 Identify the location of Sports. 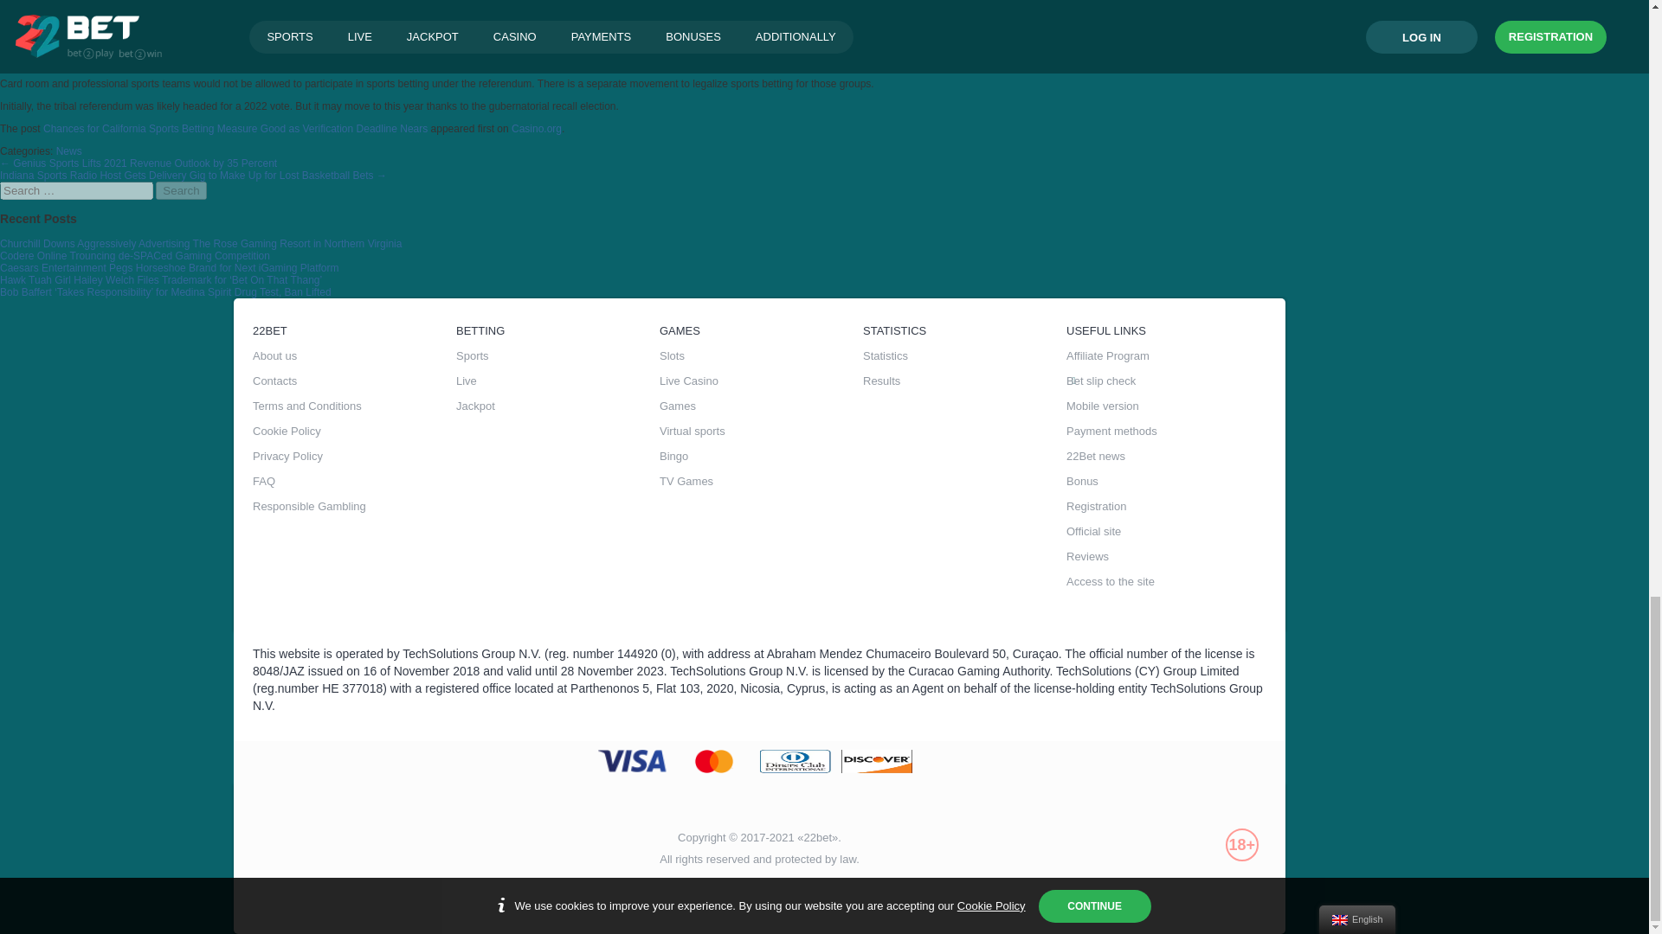
(556, 358).